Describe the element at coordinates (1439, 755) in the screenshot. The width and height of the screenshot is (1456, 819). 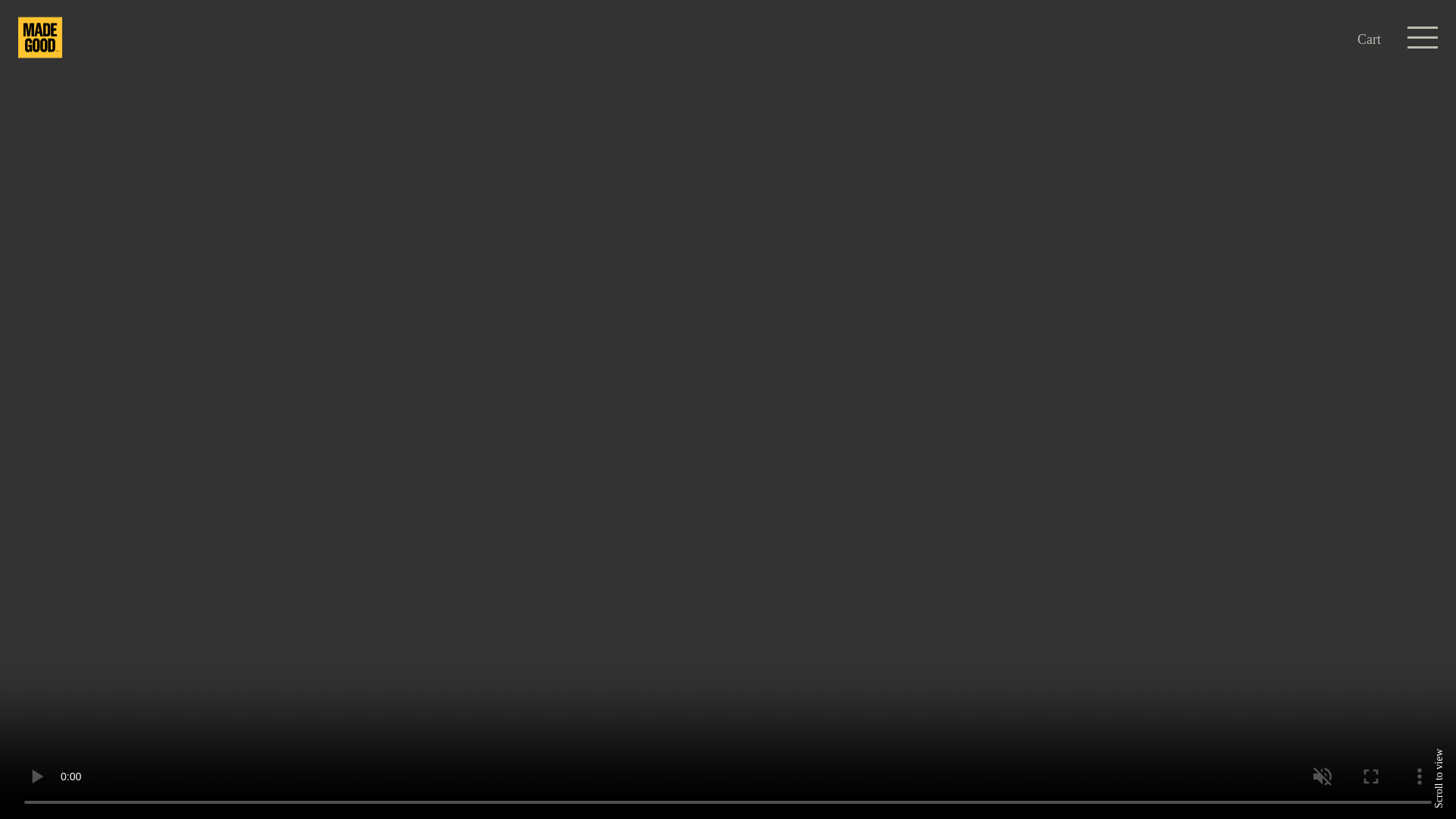
I see `Scroll to view` at that location.